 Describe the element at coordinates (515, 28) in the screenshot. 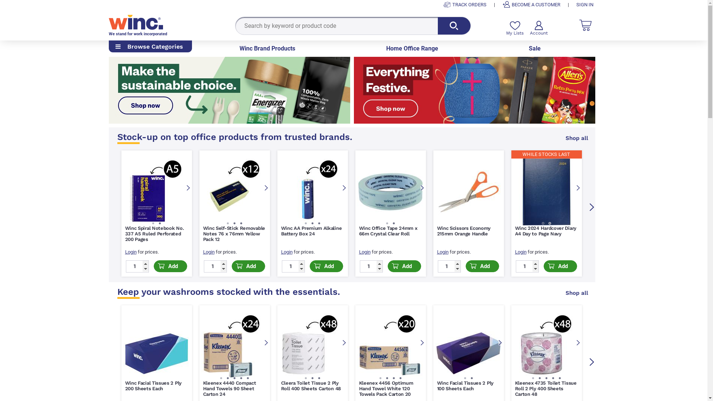

I see `My Lists` at that location.